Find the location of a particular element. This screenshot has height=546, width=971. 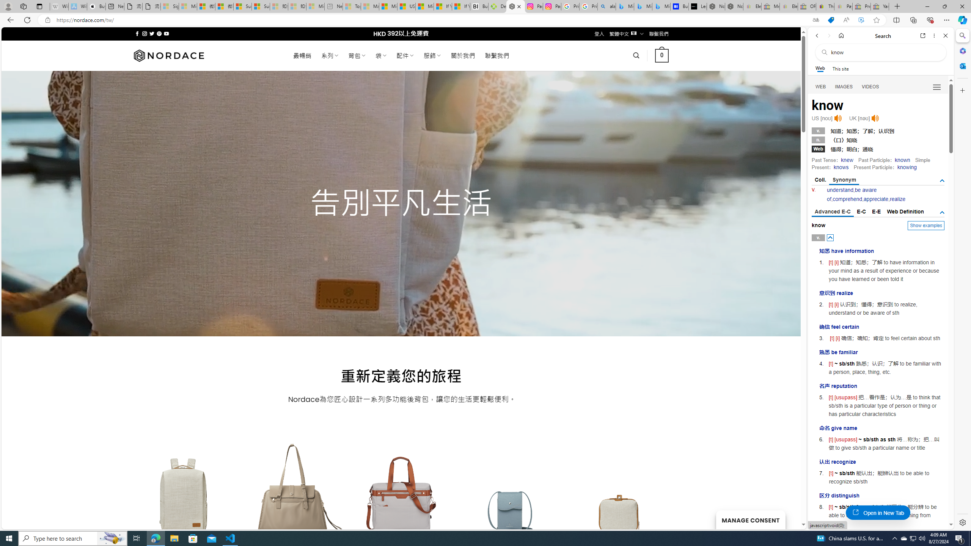

knowing is located at coordinates (907, 167).